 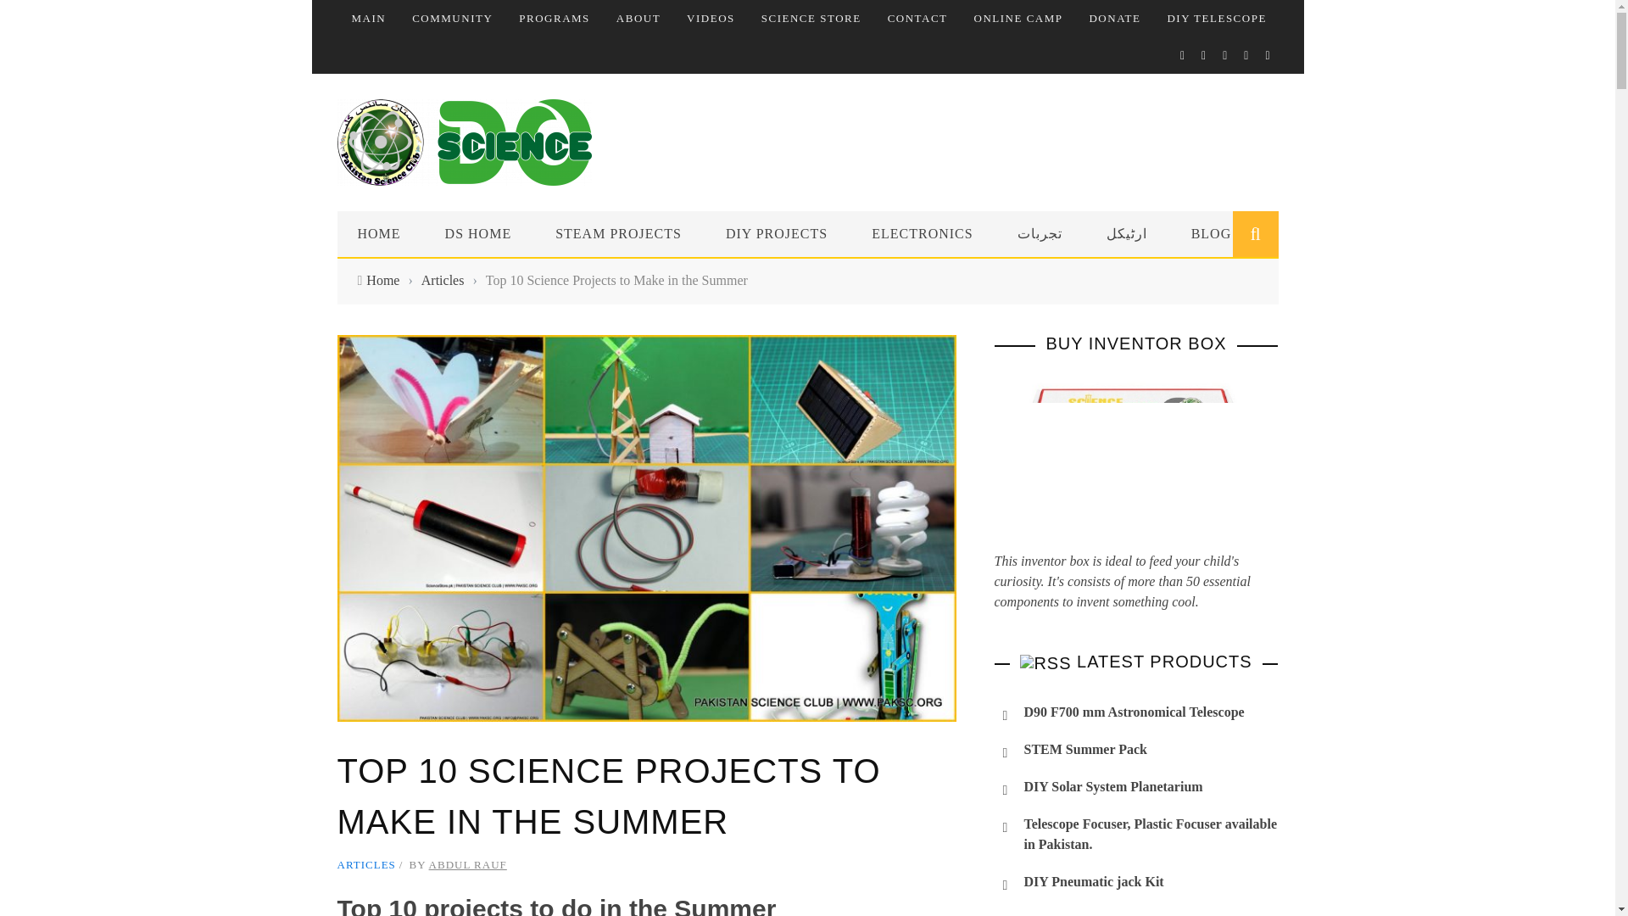 What do you see at coordinates (811, 19) in the screenshot?
I see `SCIENCE STORE` at bounding box center [811, 19].